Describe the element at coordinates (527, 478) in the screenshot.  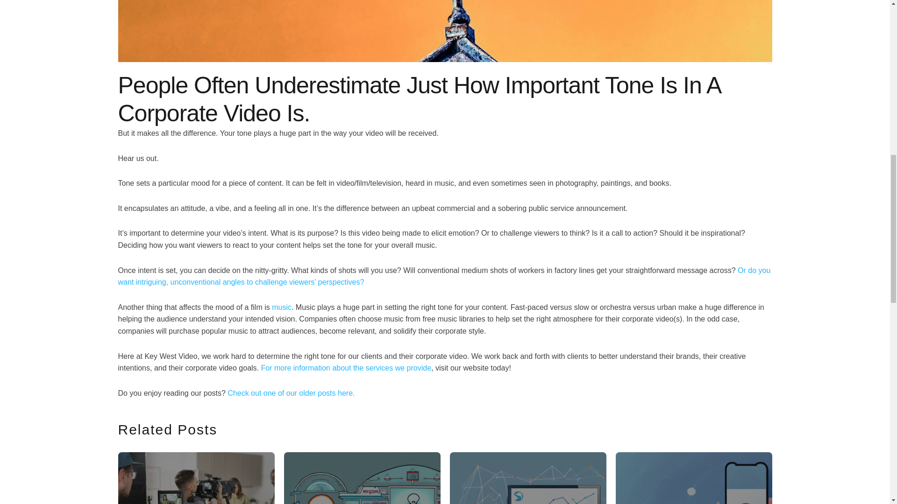
I see `UNDERSTANDING YOUTUBE ANALYTICS` at that location.